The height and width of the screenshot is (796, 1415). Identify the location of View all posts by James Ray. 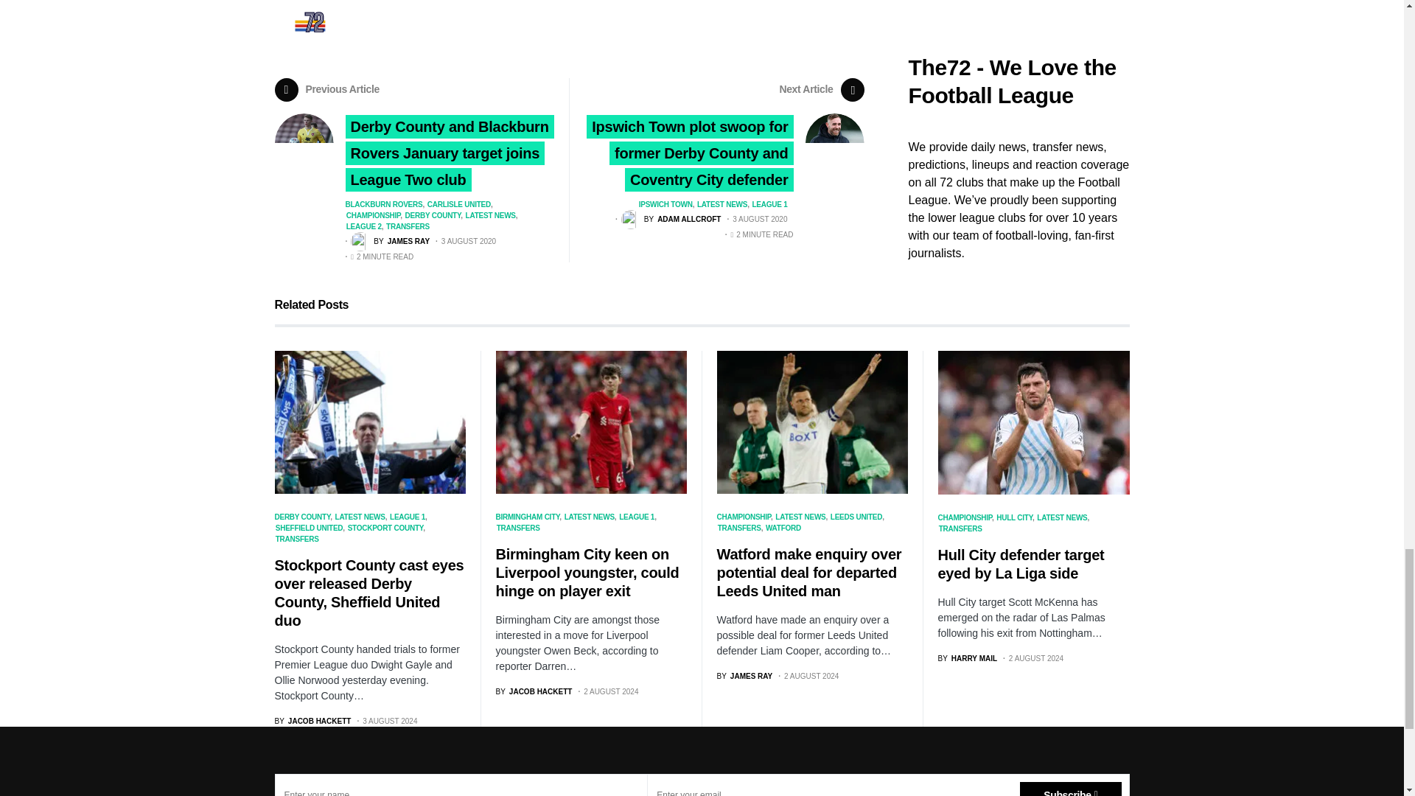
(744, 676).